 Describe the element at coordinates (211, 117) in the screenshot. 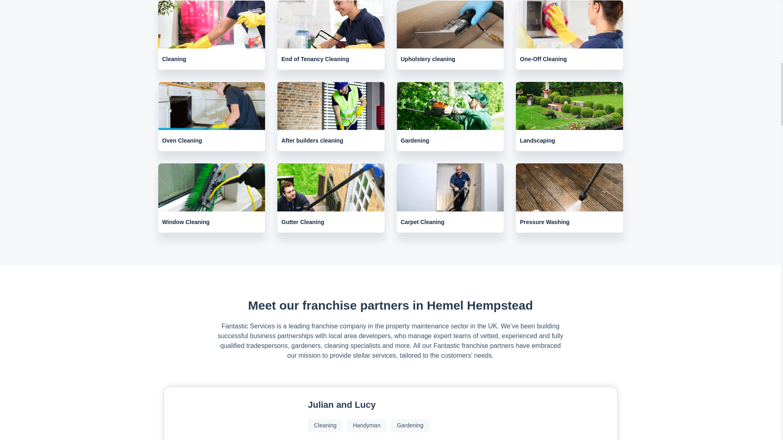

I see `Oven Cleaning` at that location.